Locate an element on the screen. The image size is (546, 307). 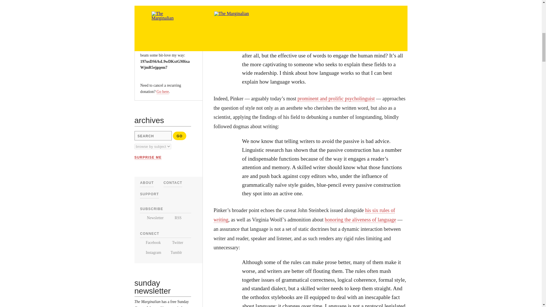
Newsletter is located at coordinates (151, 218).